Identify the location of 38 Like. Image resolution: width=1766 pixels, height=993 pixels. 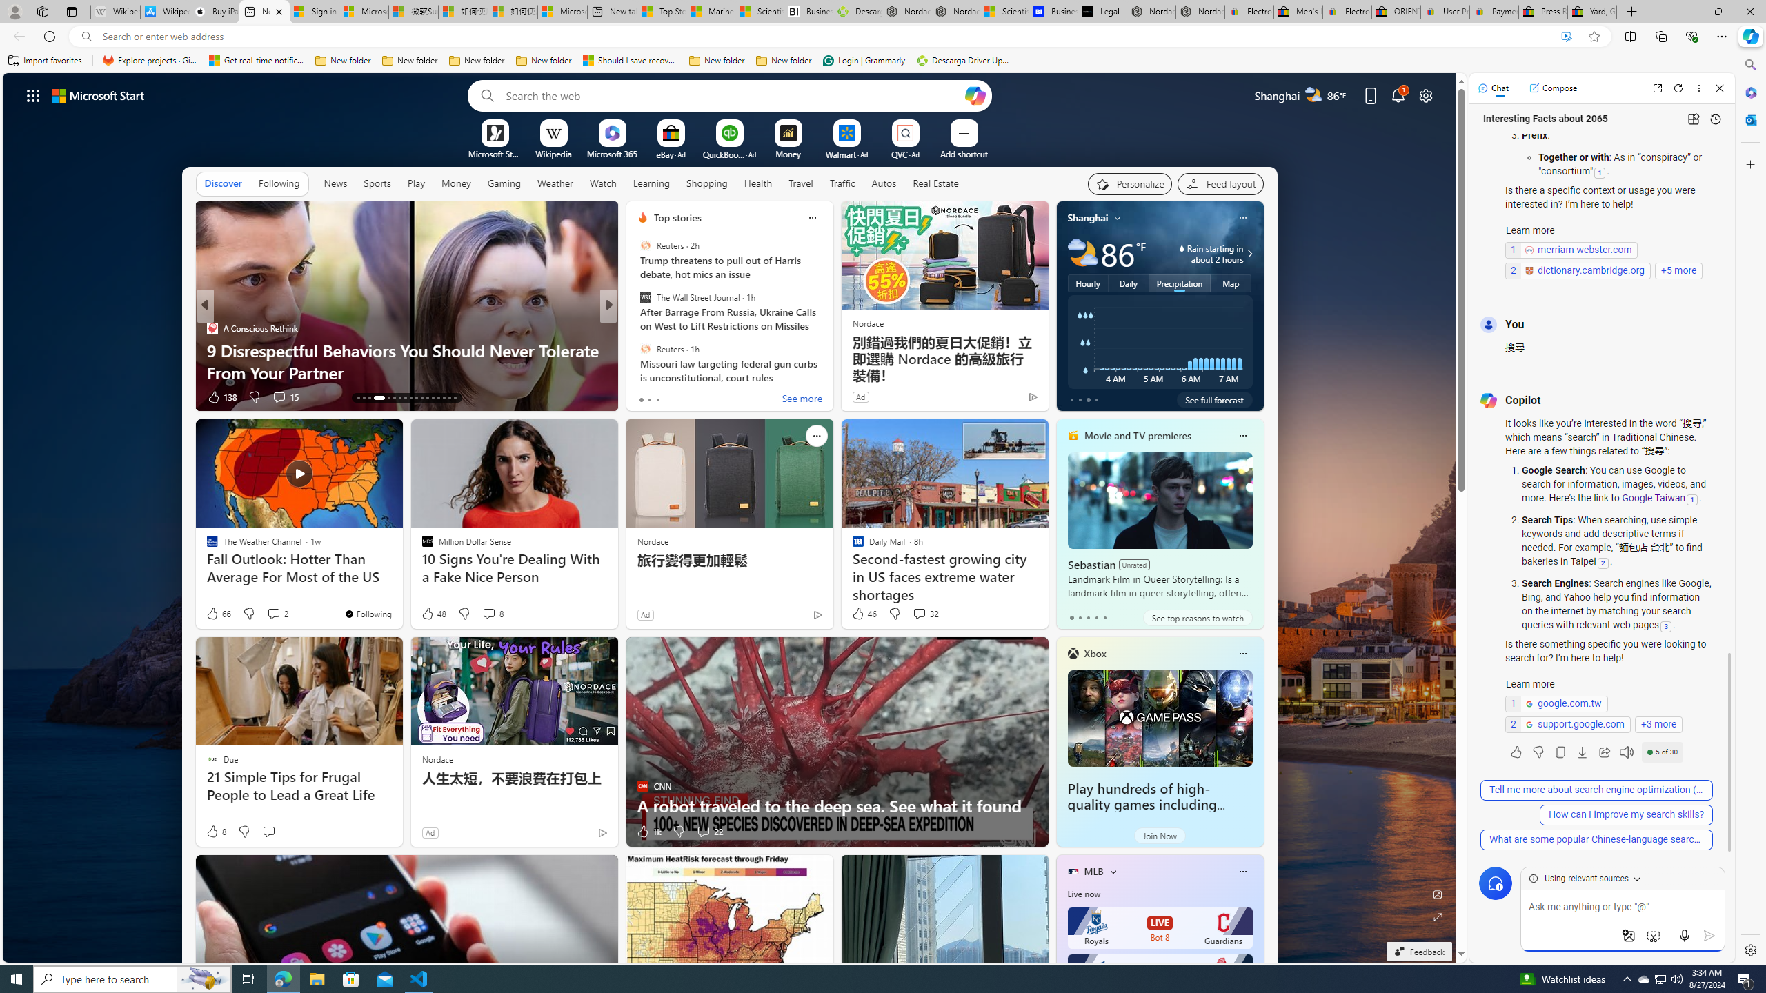
(644, 397).